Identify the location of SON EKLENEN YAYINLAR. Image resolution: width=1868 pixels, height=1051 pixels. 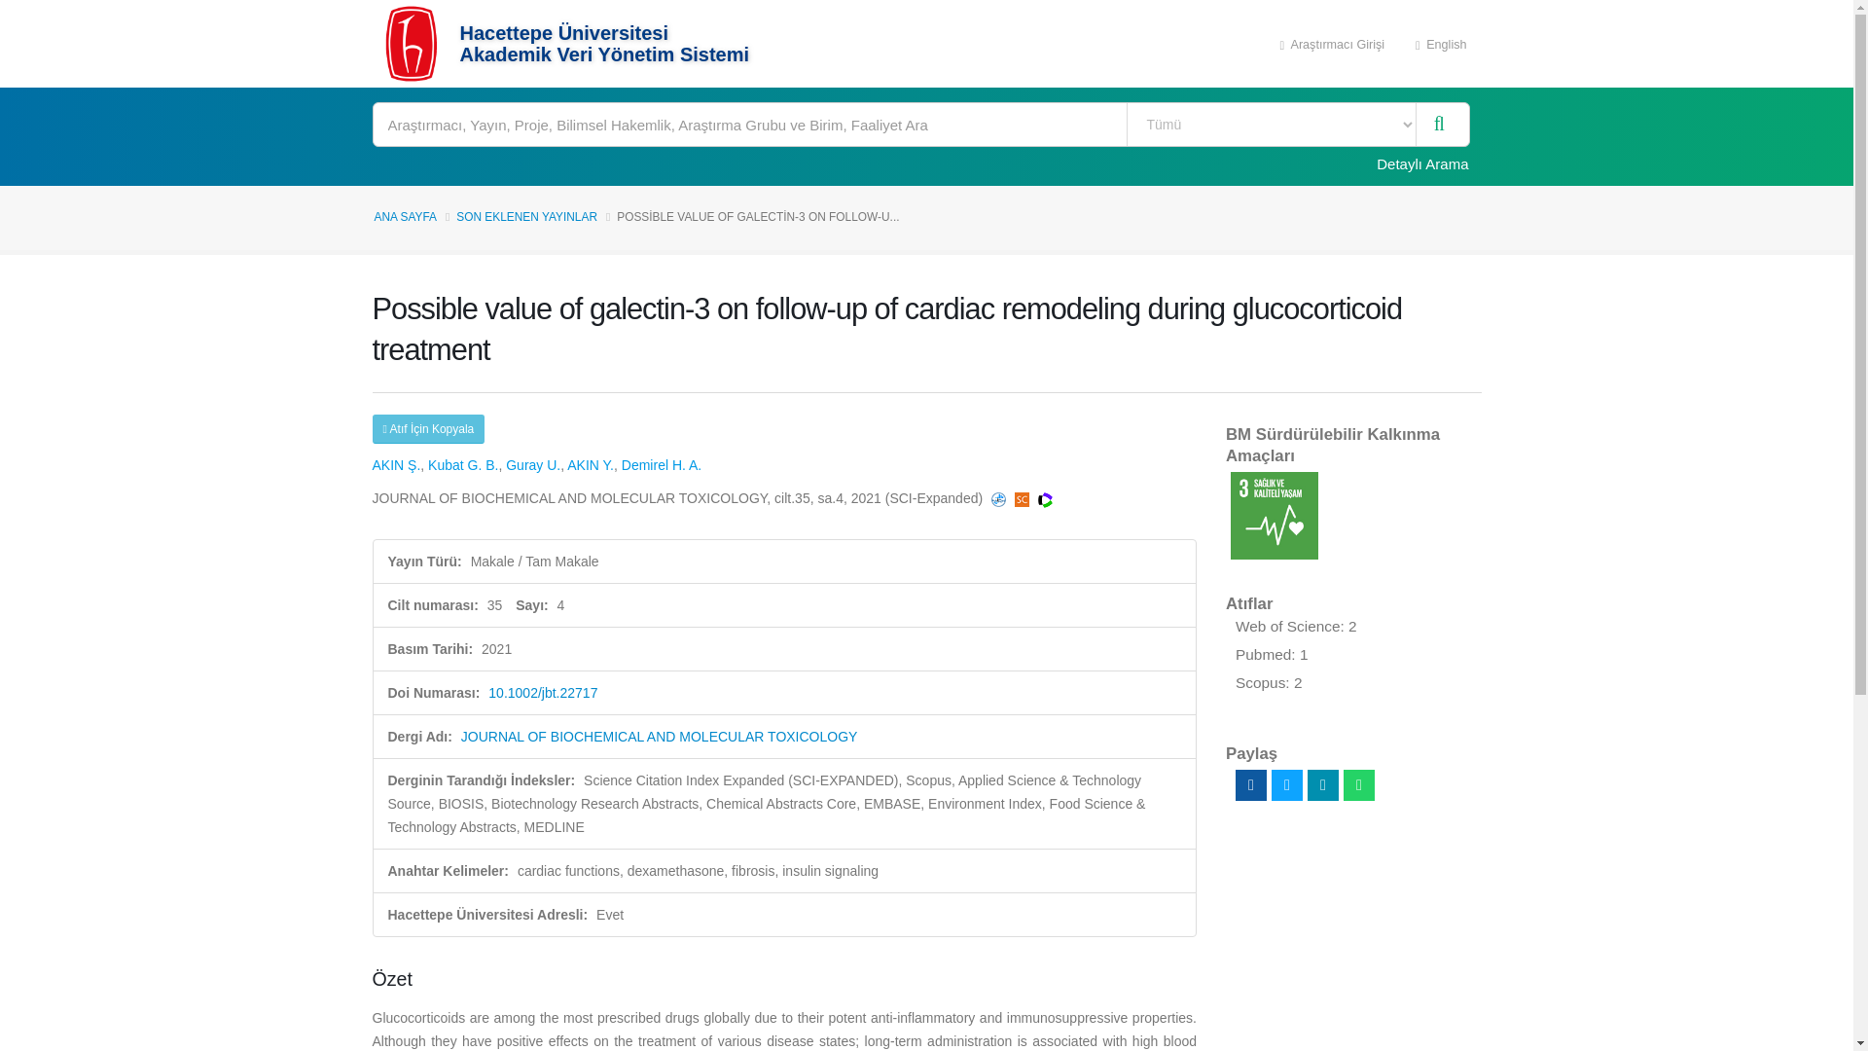
(526, 217).